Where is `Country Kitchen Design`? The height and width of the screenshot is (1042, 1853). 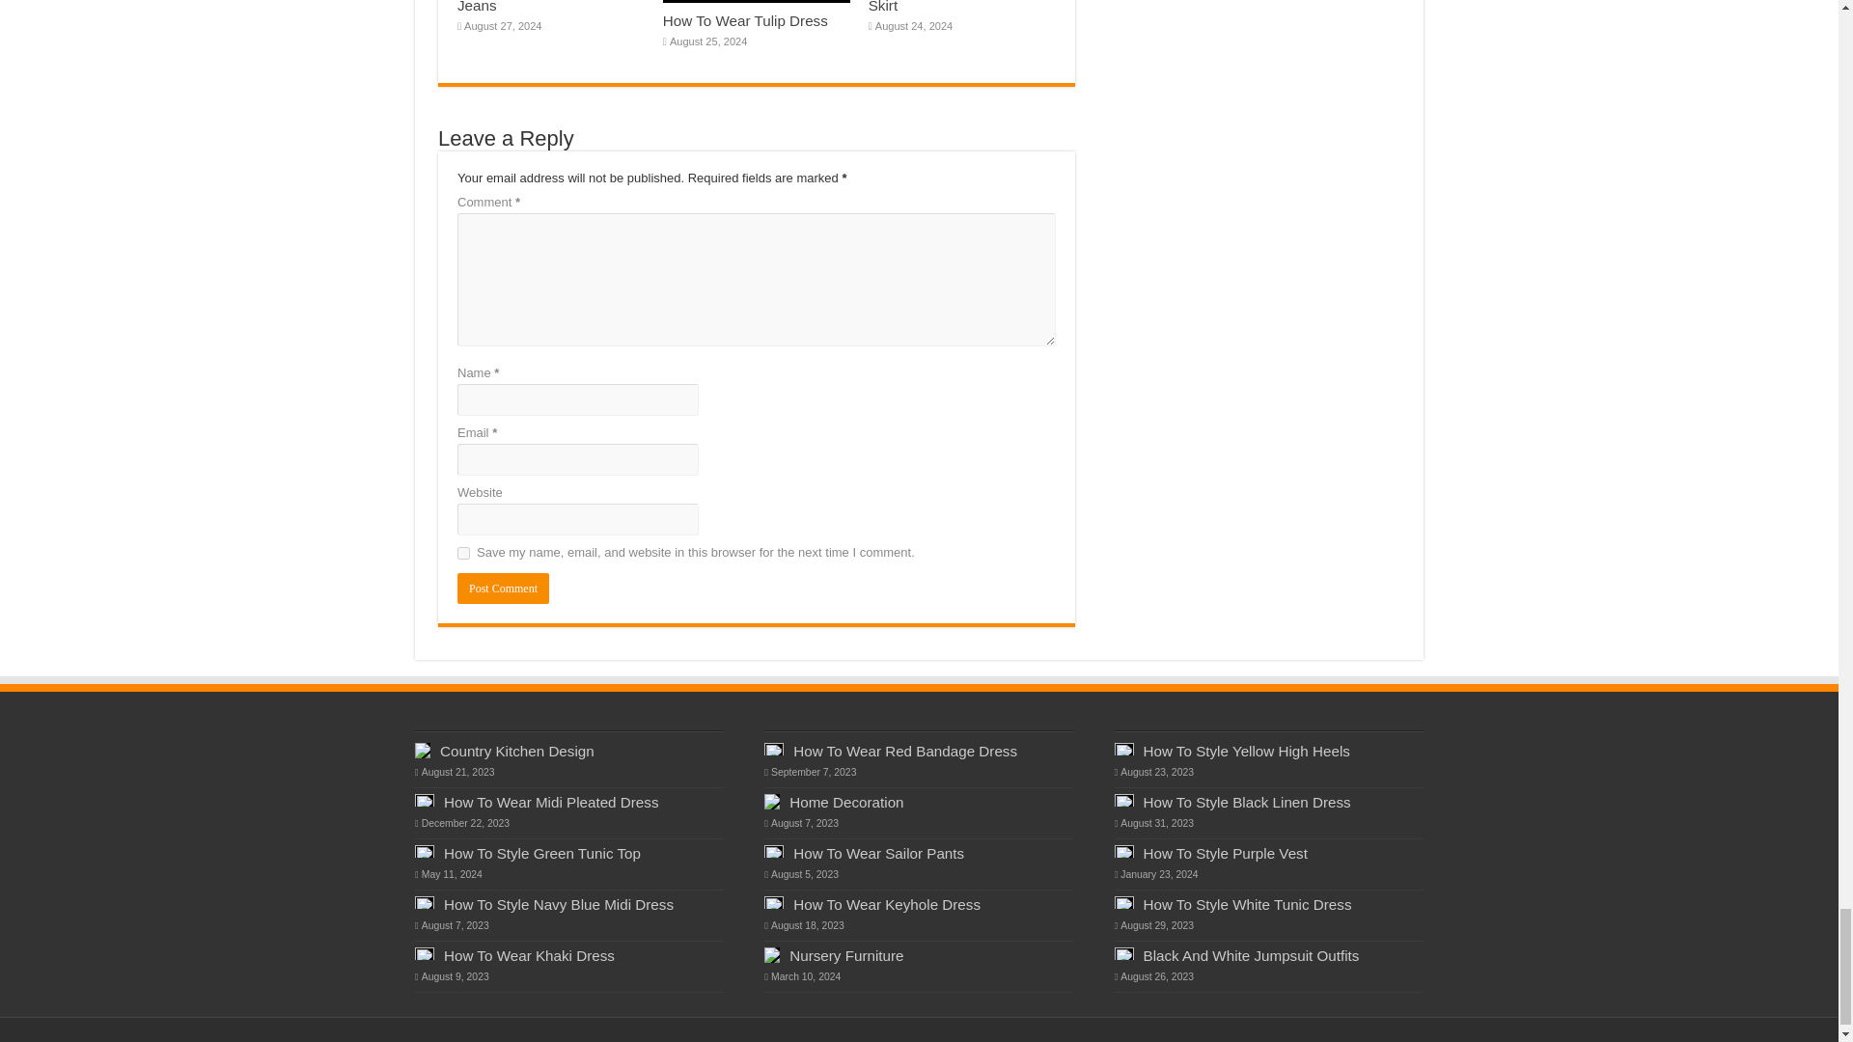 Country Kitchen Design is located at coordinates (517, 751).